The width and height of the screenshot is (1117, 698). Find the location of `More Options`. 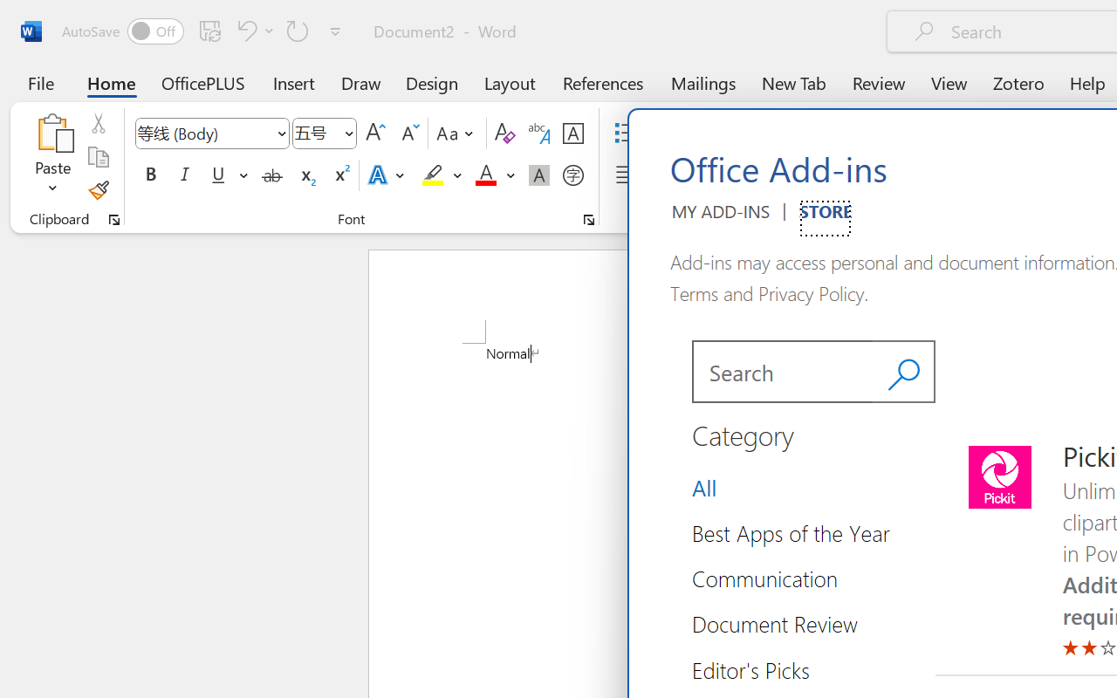

More Options is located at coordinates (511, 175).